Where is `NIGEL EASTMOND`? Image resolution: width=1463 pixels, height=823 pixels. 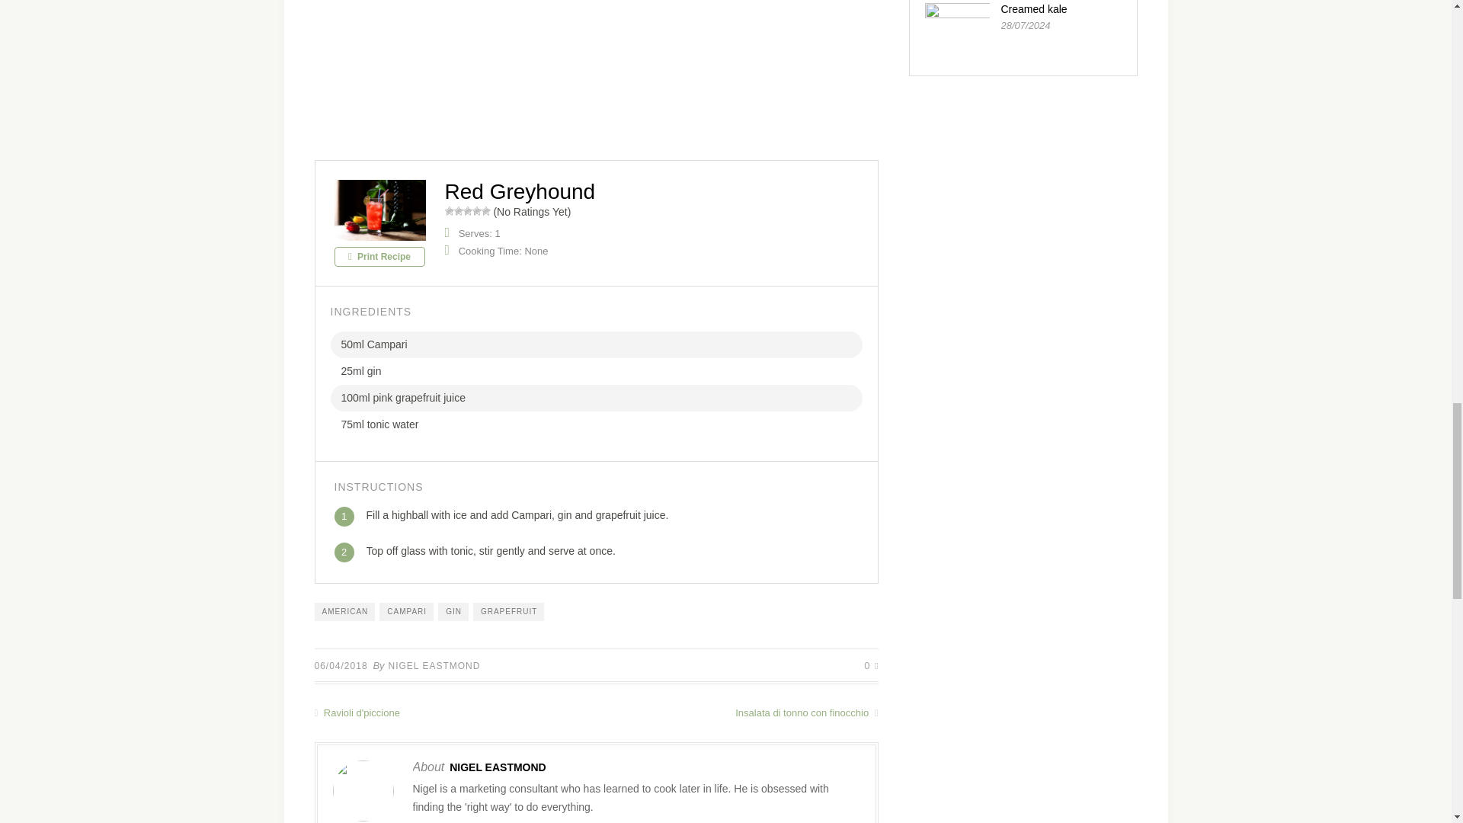 NIGEL EASTMOND is located at coordinates (434, 666).